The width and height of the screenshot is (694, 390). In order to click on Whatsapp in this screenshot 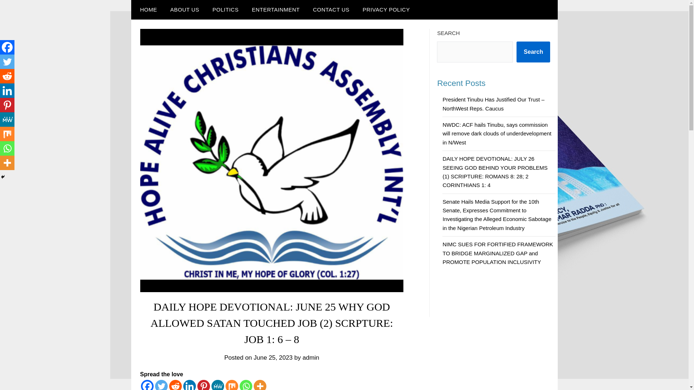, I will do `click(245, 385)`.